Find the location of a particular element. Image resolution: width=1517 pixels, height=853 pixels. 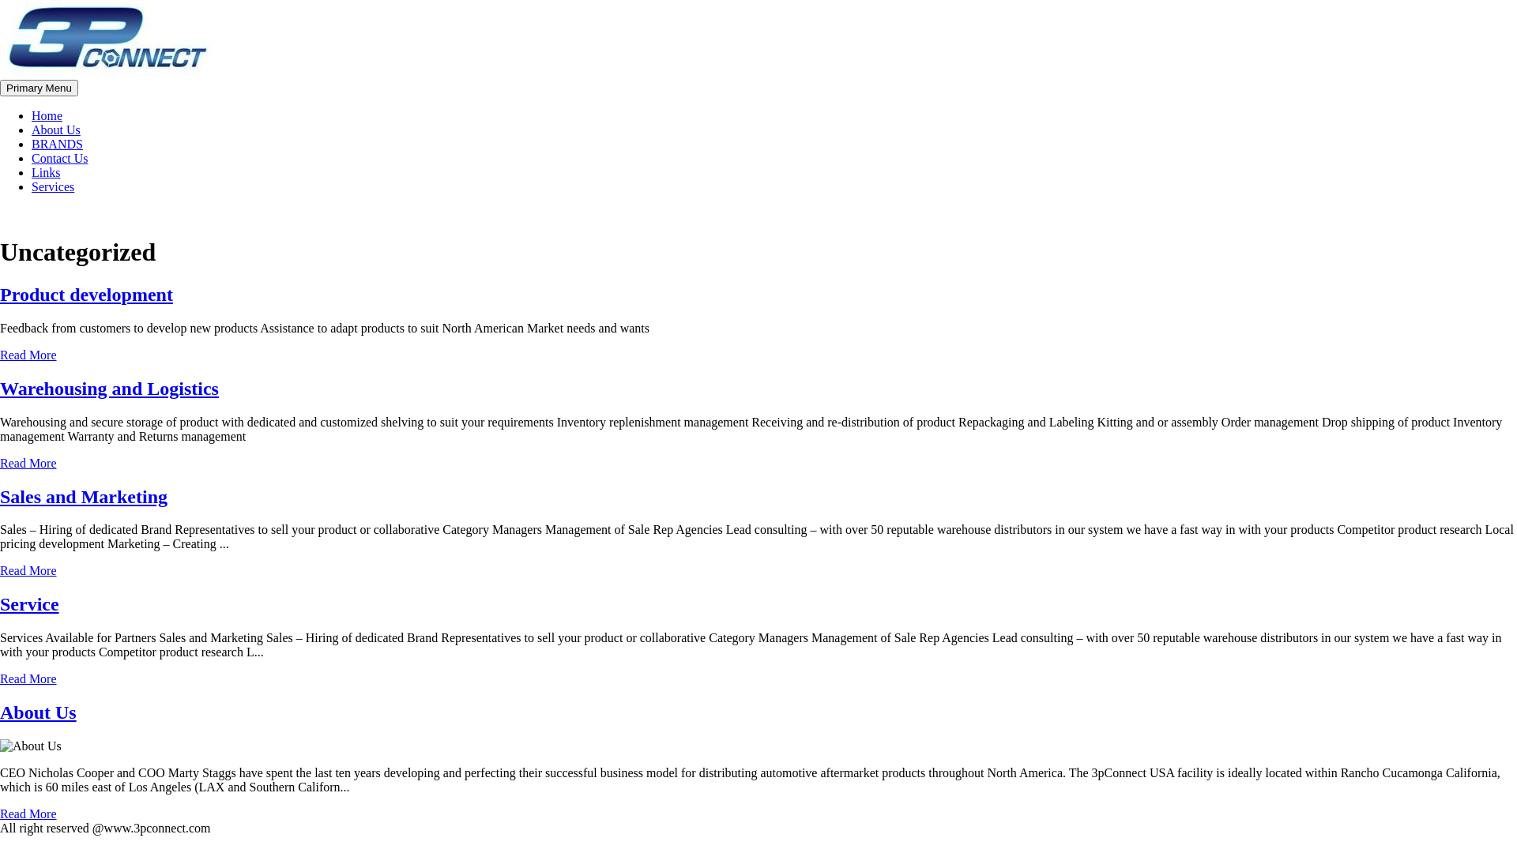

Links is located at coordinates (46, 172).